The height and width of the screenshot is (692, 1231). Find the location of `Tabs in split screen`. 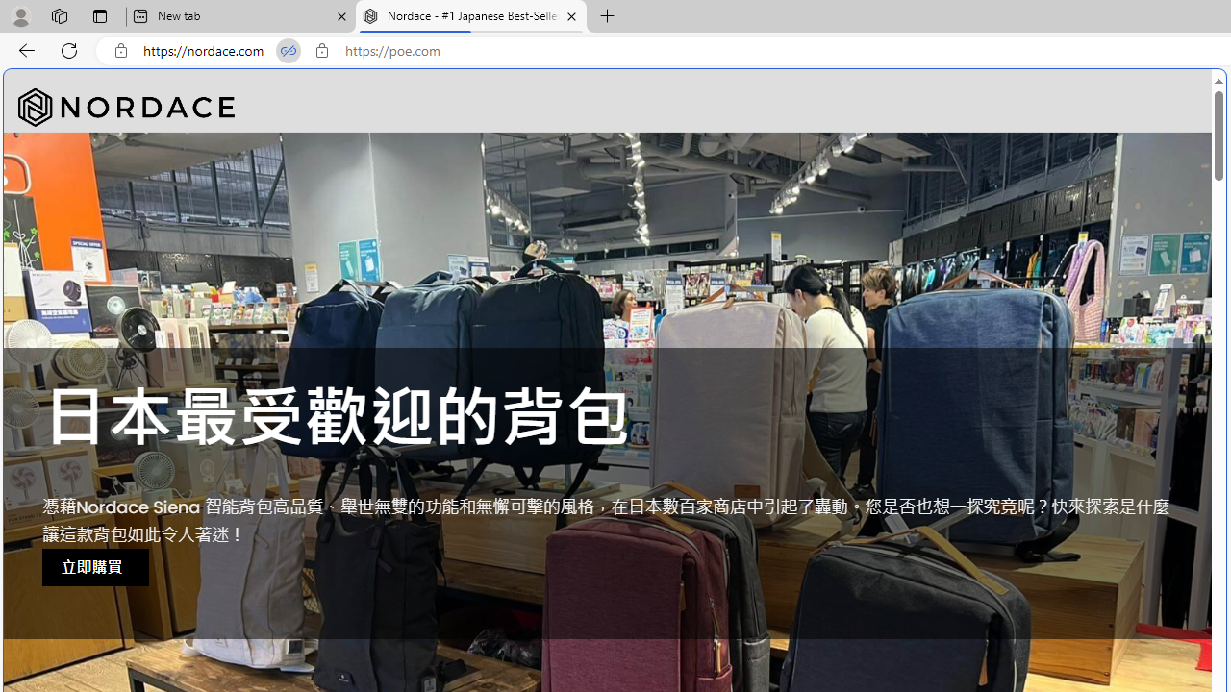

Tabs in split screen is located at coordinates (289, 51).